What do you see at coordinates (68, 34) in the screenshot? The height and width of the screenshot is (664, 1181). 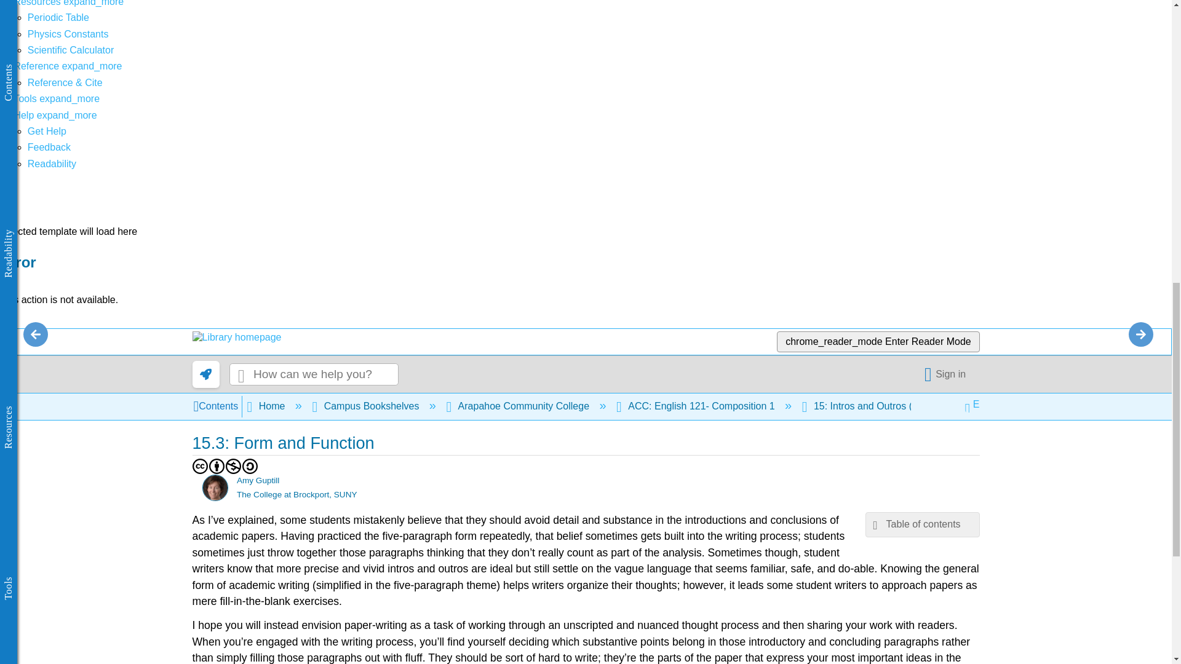 I see `Physics Constants` at bounding box center [68, 34].